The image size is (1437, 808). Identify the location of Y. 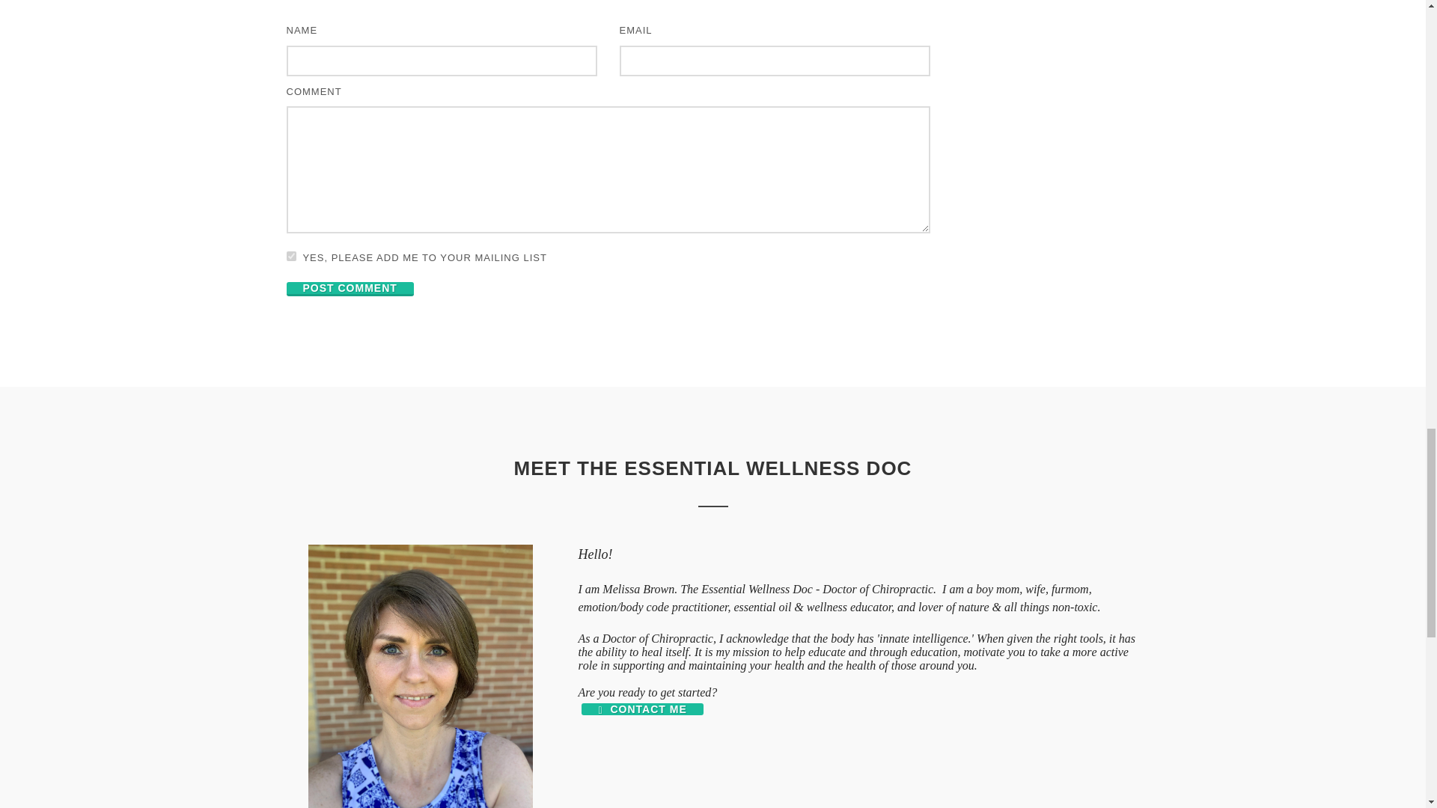
(290, 256).